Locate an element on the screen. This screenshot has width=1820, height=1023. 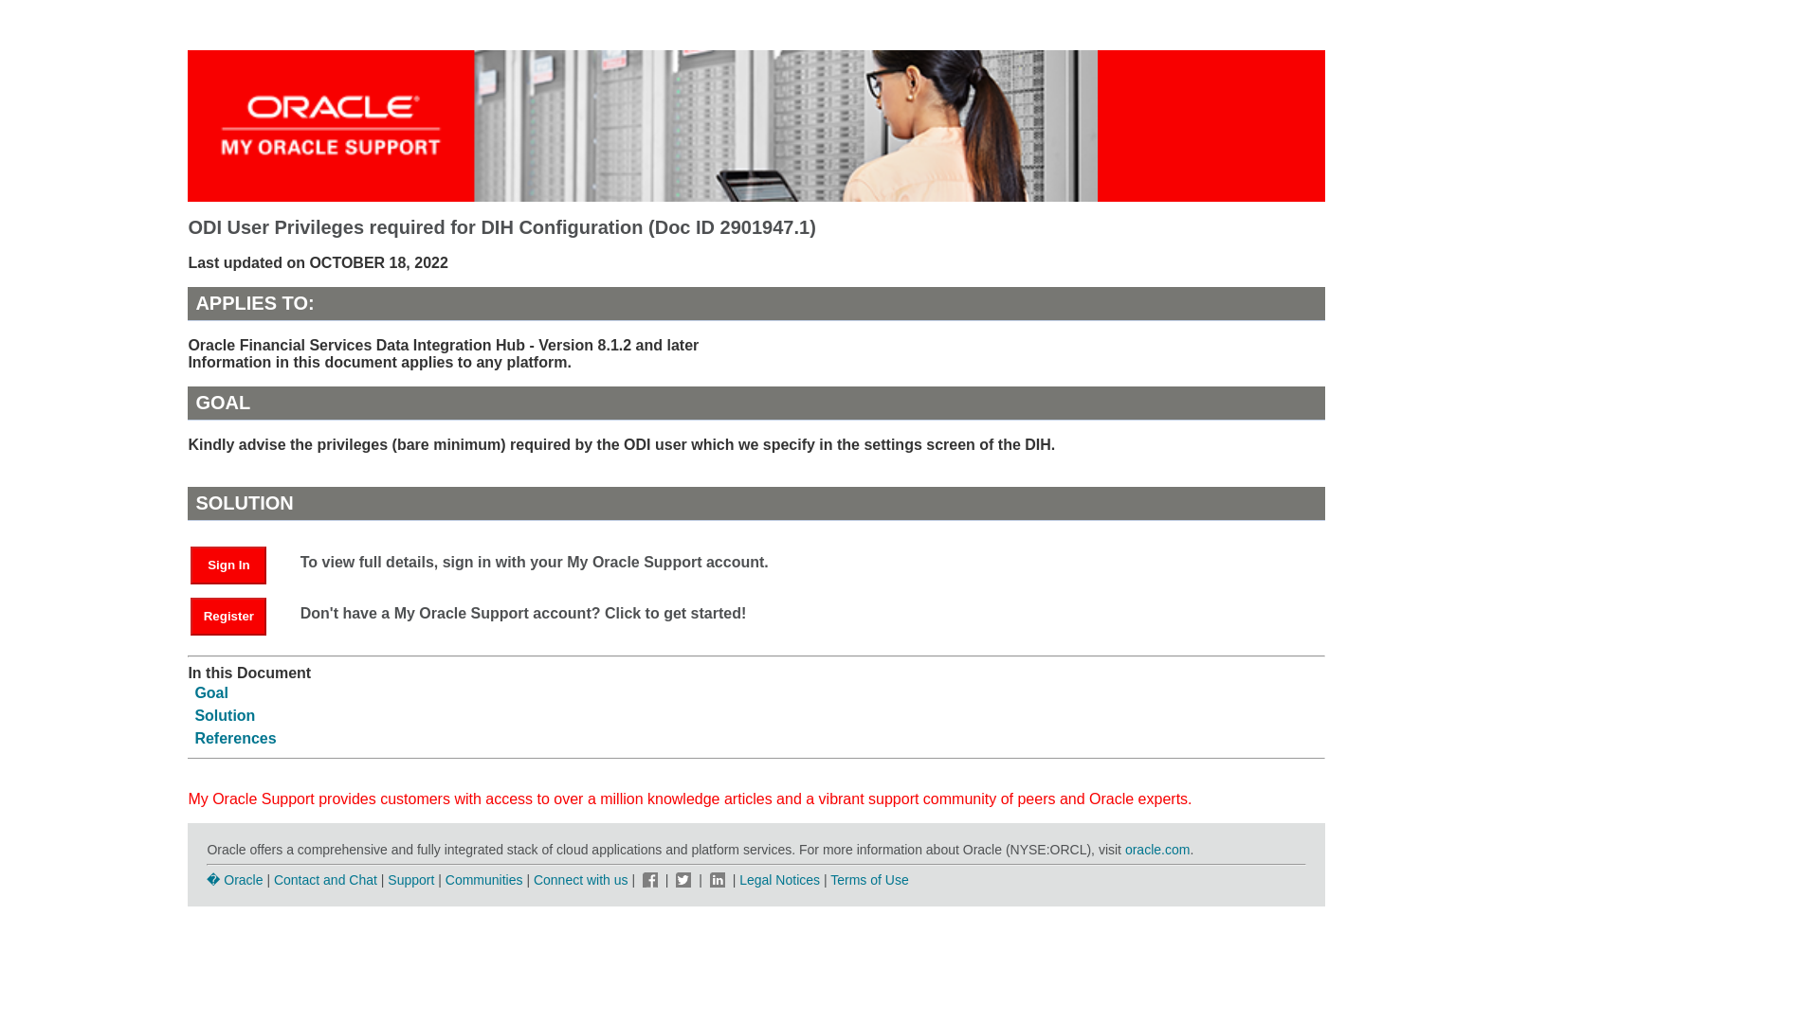
Register is located at coordinates (238, 615).